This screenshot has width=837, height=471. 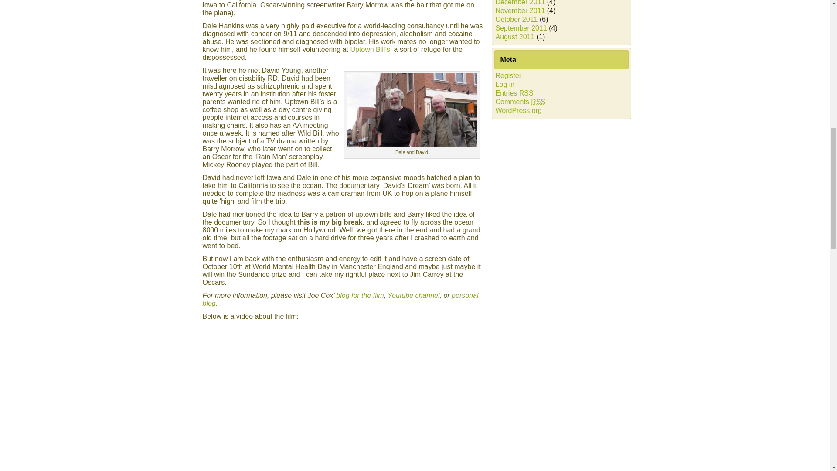 What do you see at coordinates (413, 295) in the screenshot?
I see `Youtube channel` at bounding box center [413, 295].